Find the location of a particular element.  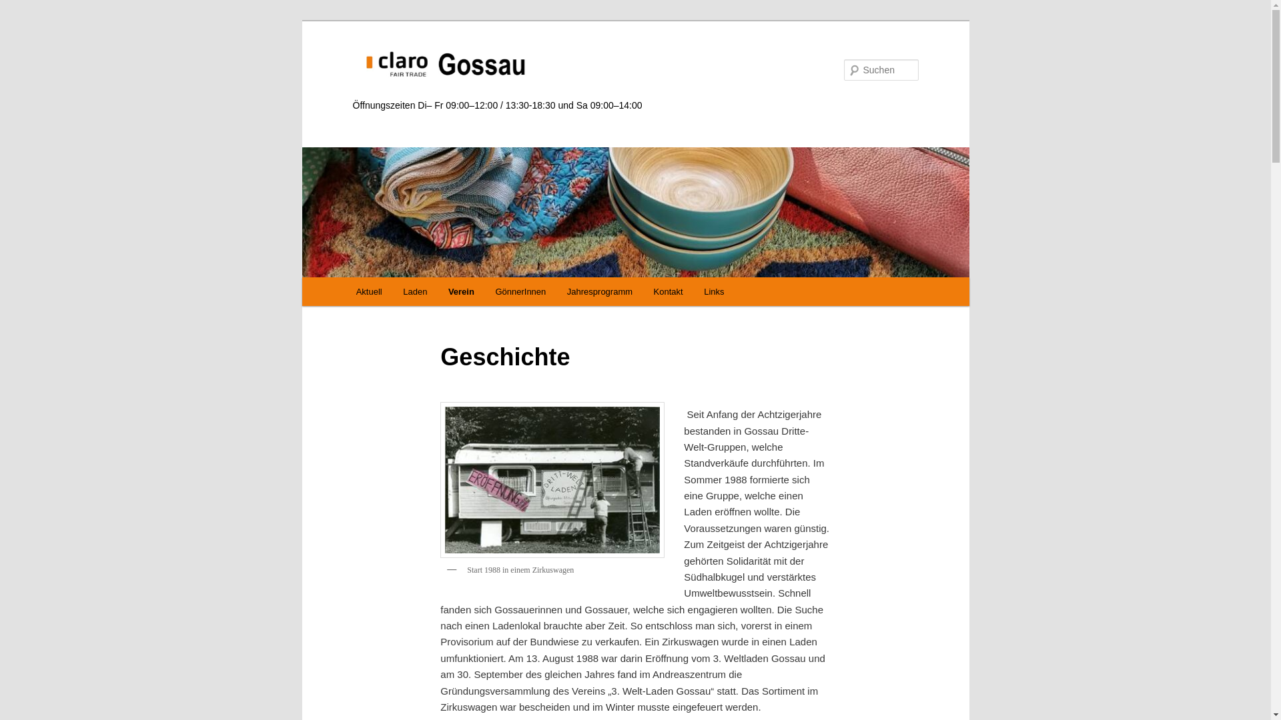

Suchen is located at coordinates (23, 8).